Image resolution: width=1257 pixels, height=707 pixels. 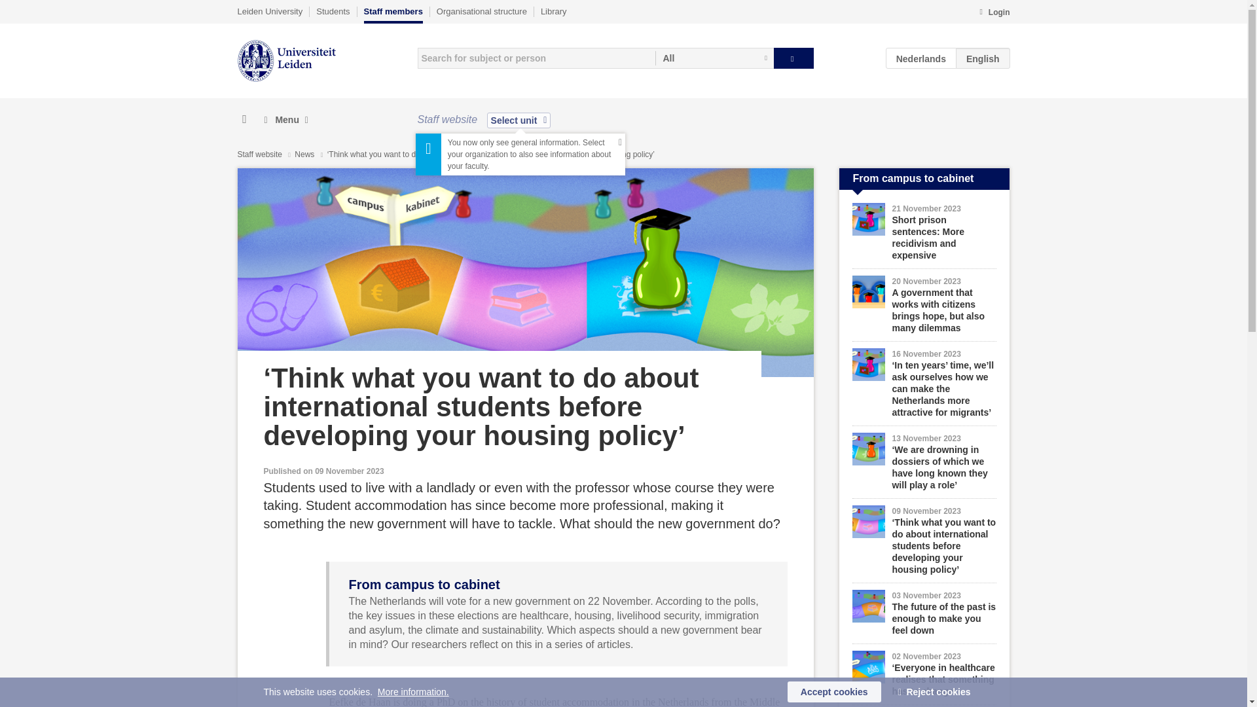 What do you see at coordinates (519, 120) in the screenshot?
I see `Select unit` at bounding box center [519, 120].